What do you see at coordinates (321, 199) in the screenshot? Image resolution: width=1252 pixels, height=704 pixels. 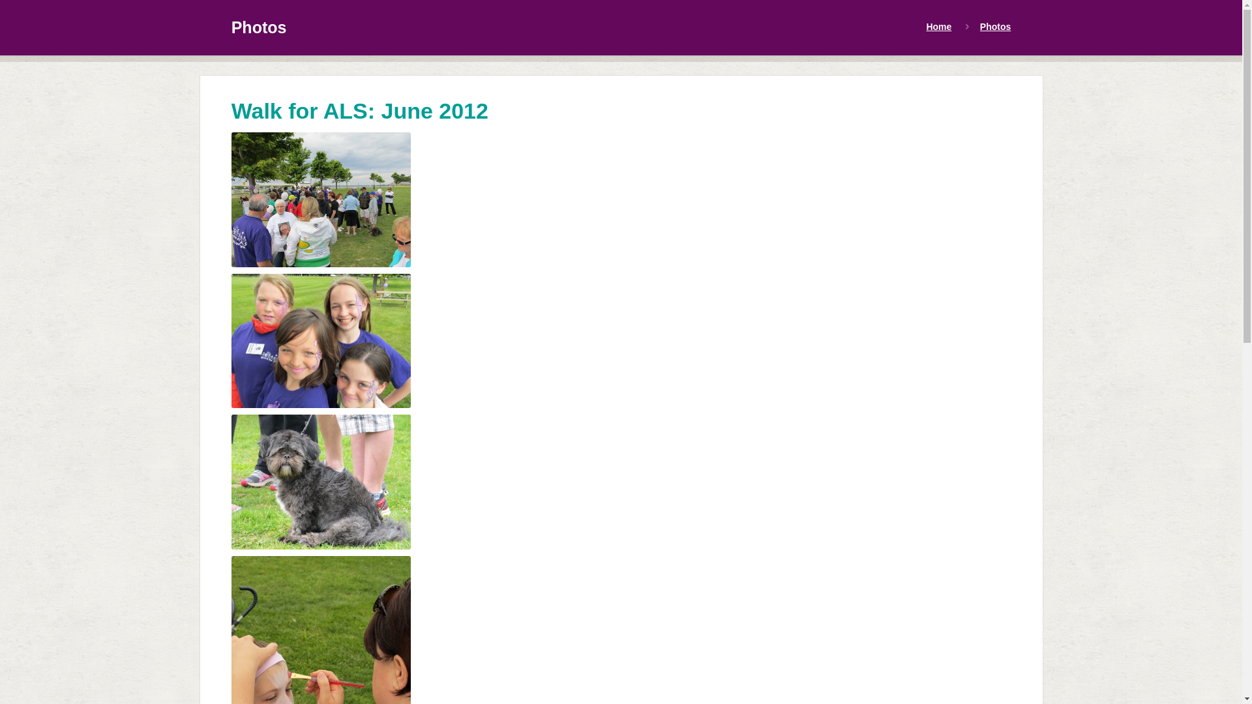 I see `als1` at bounding box center [321, 199].